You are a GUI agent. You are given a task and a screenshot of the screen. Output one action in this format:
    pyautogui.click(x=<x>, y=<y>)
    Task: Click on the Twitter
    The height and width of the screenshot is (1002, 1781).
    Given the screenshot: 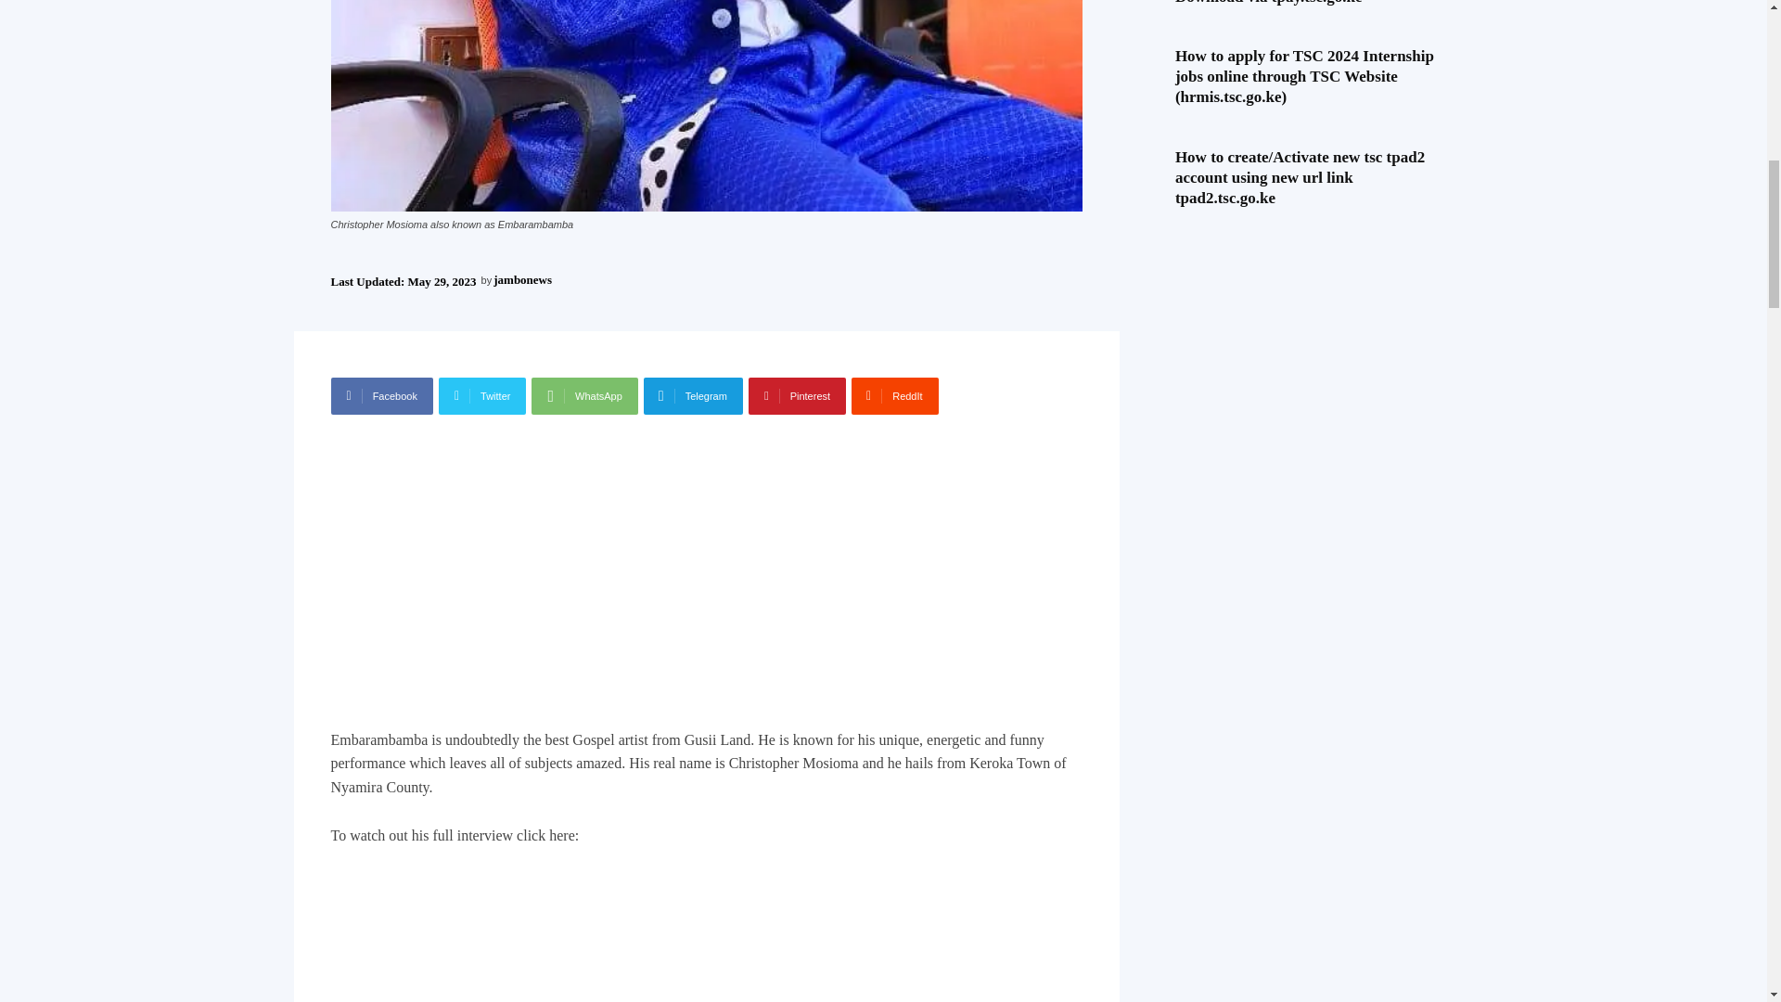 What is the action you would take?
    pyautogui.click(x=482, y=396)
    